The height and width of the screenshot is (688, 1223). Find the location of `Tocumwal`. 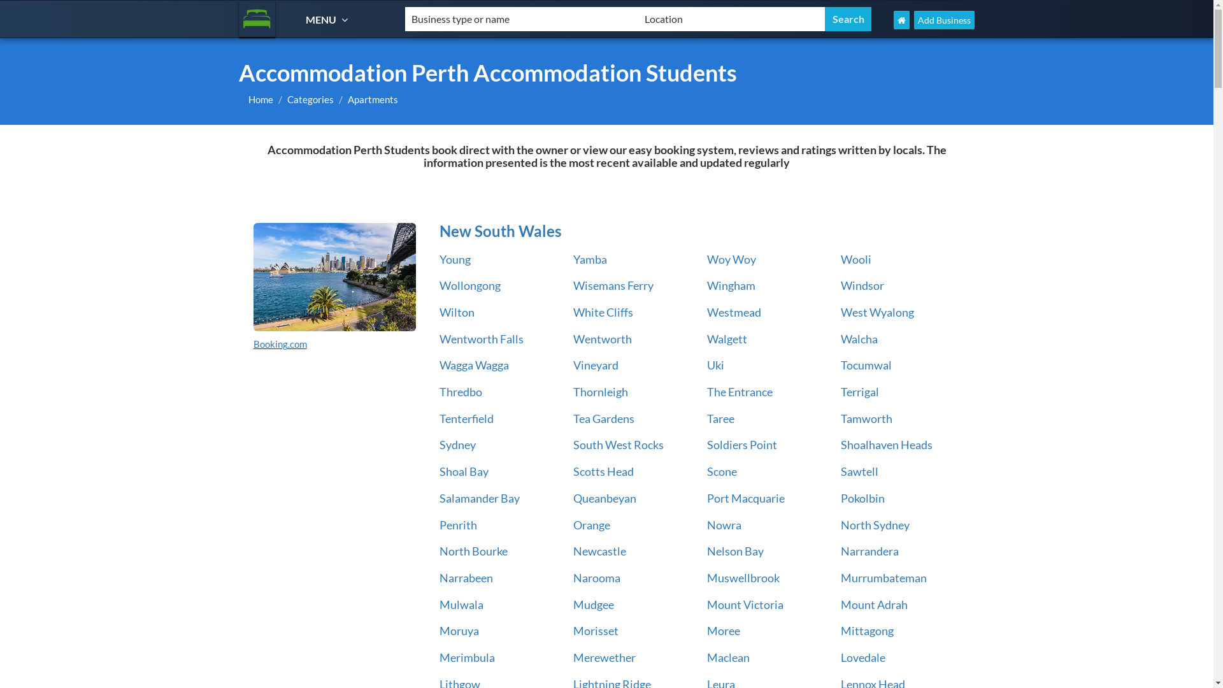

Tocumwal is located at coordinates (866, 365).